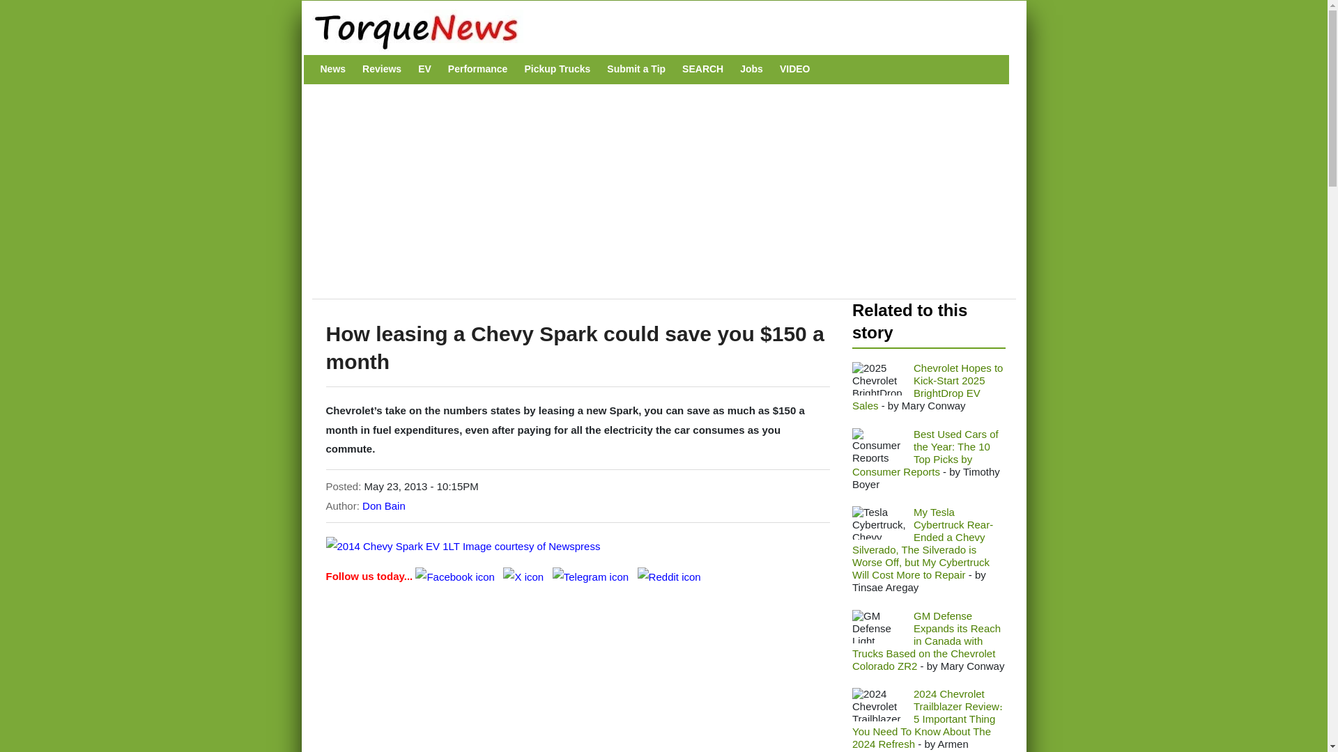 This screenshot has height=752, width=1338. I want to click on Submit a Tip, so click(636, 69).